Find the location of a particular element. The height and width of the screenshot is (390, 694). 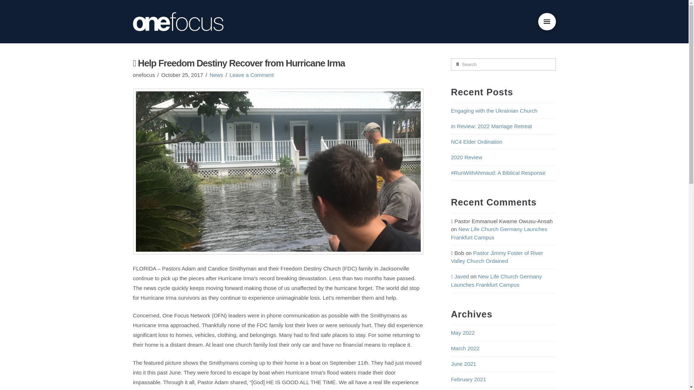

News is located at coordinates (216, 75).